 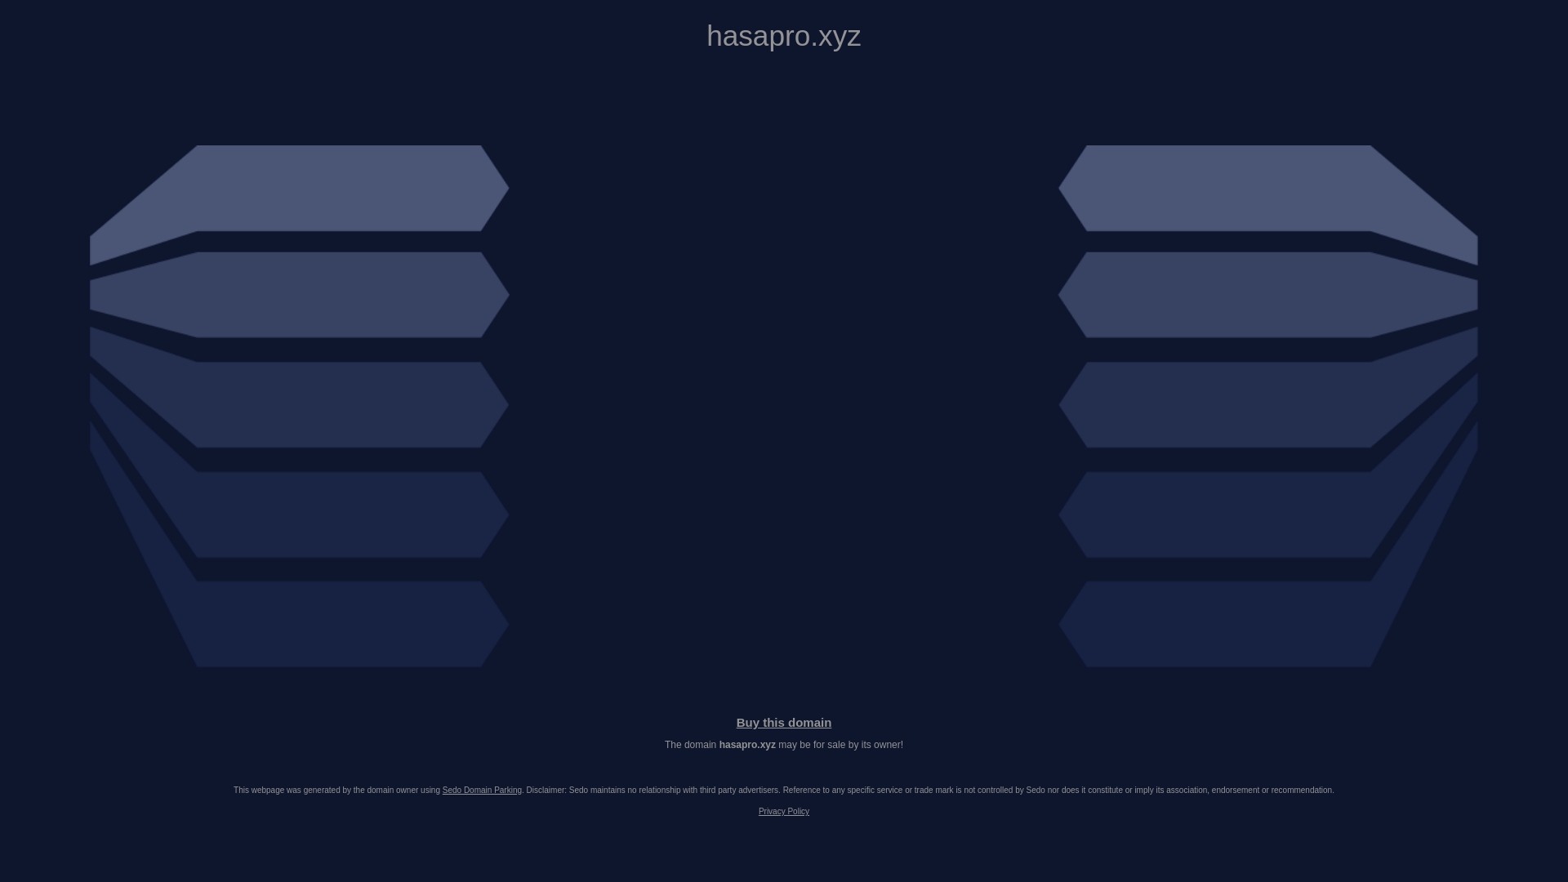 What do you see at coordinates (784, 722) in the screenshot?
I see `Buy this domain` at bounding box center [784, 722].